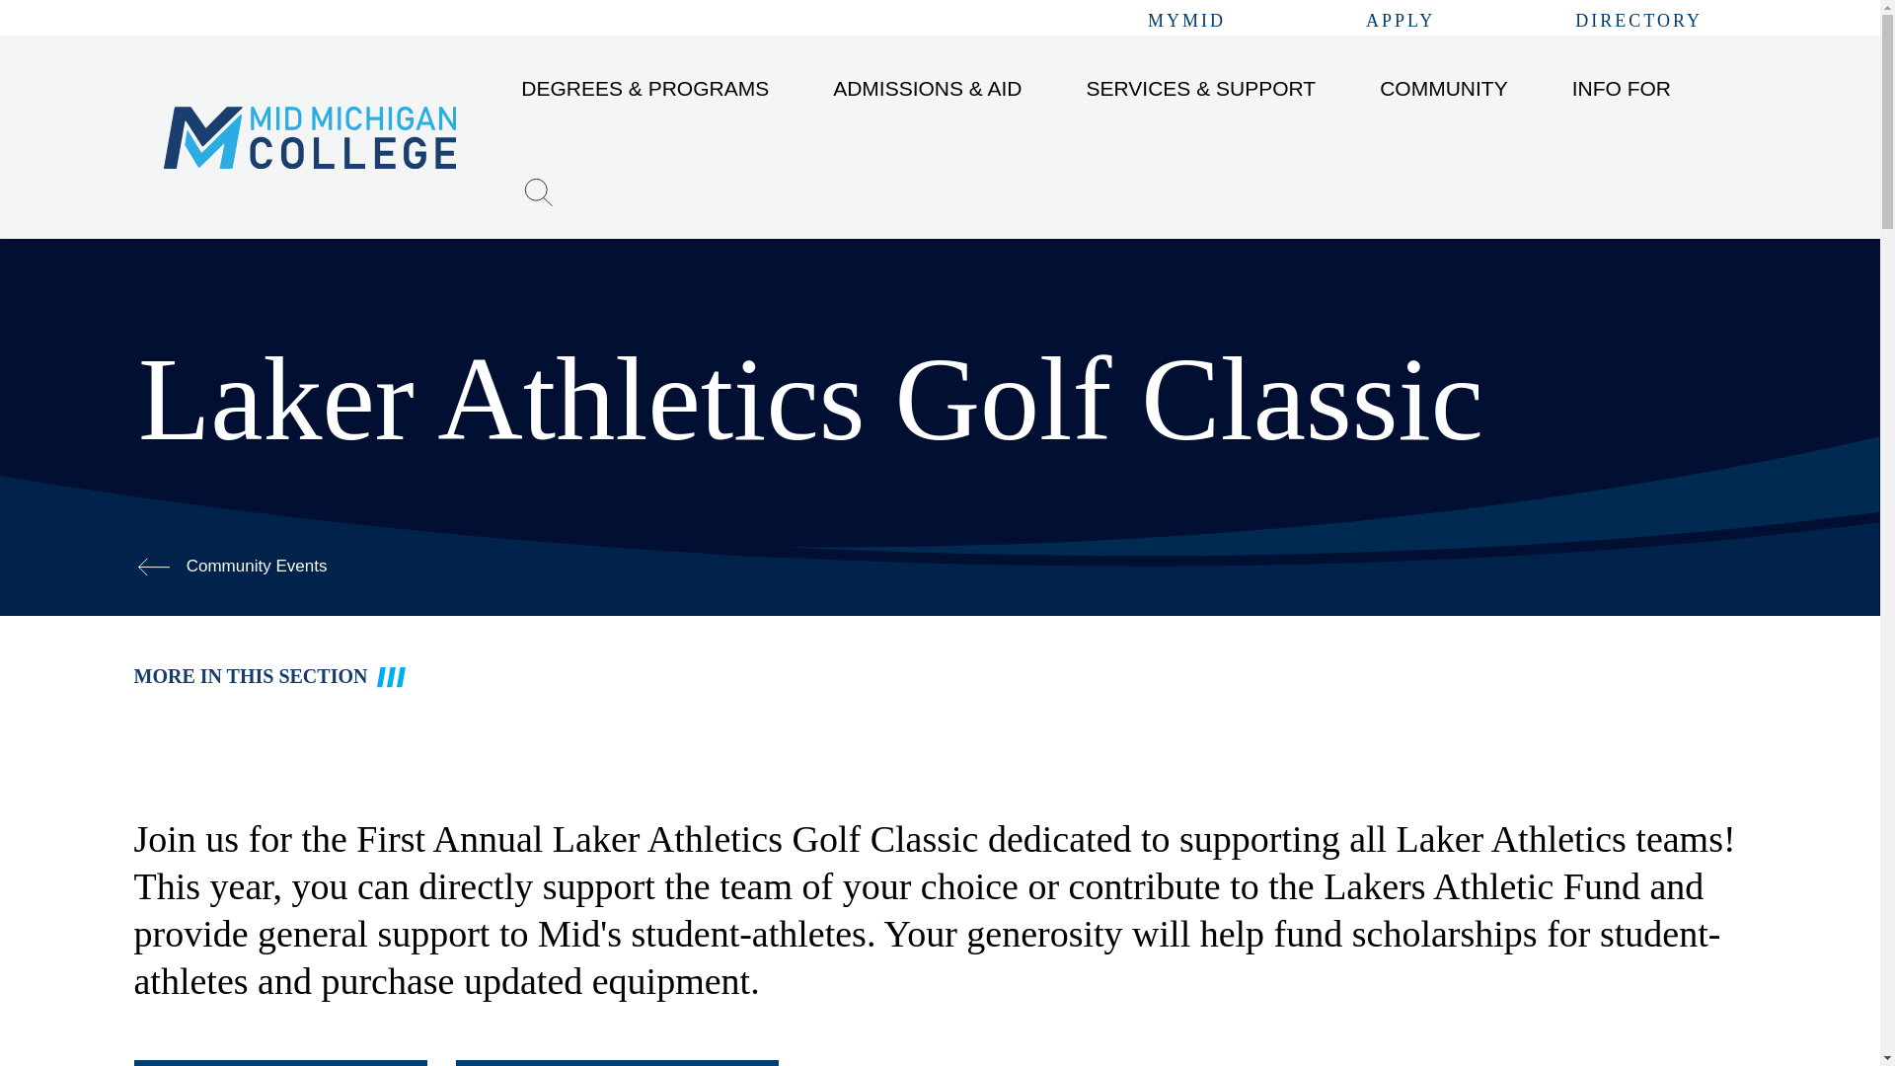 Image resolution: width=1895 pixels, height=1066 pixels. What do you see at coordinates (1400, 22) in the screenshot?
I see `APPLY` at bounding box center [1400, 22].